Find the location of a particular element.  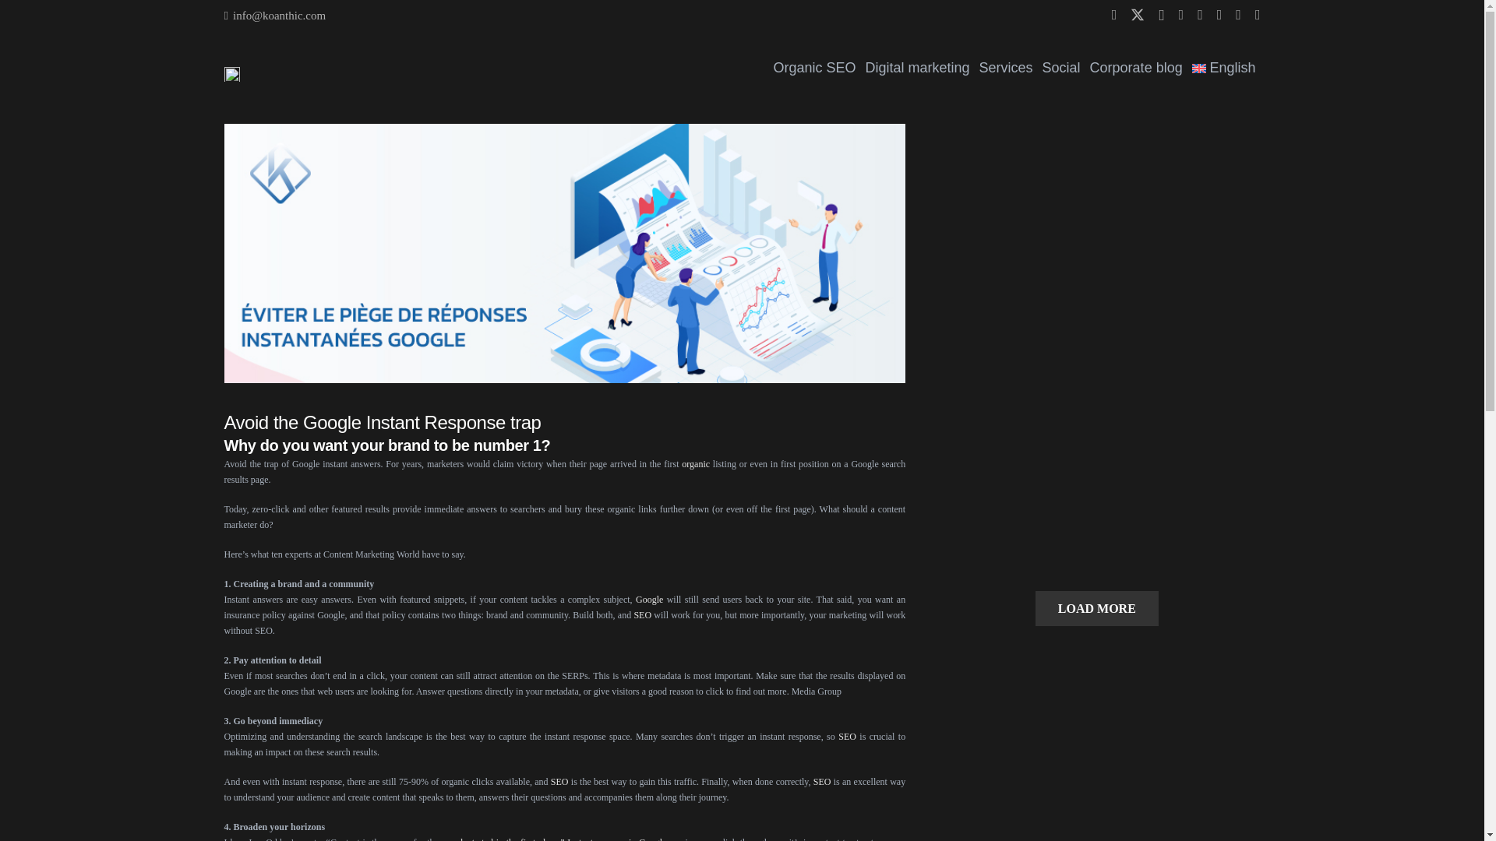

Google is located at coordinates (649, 599).